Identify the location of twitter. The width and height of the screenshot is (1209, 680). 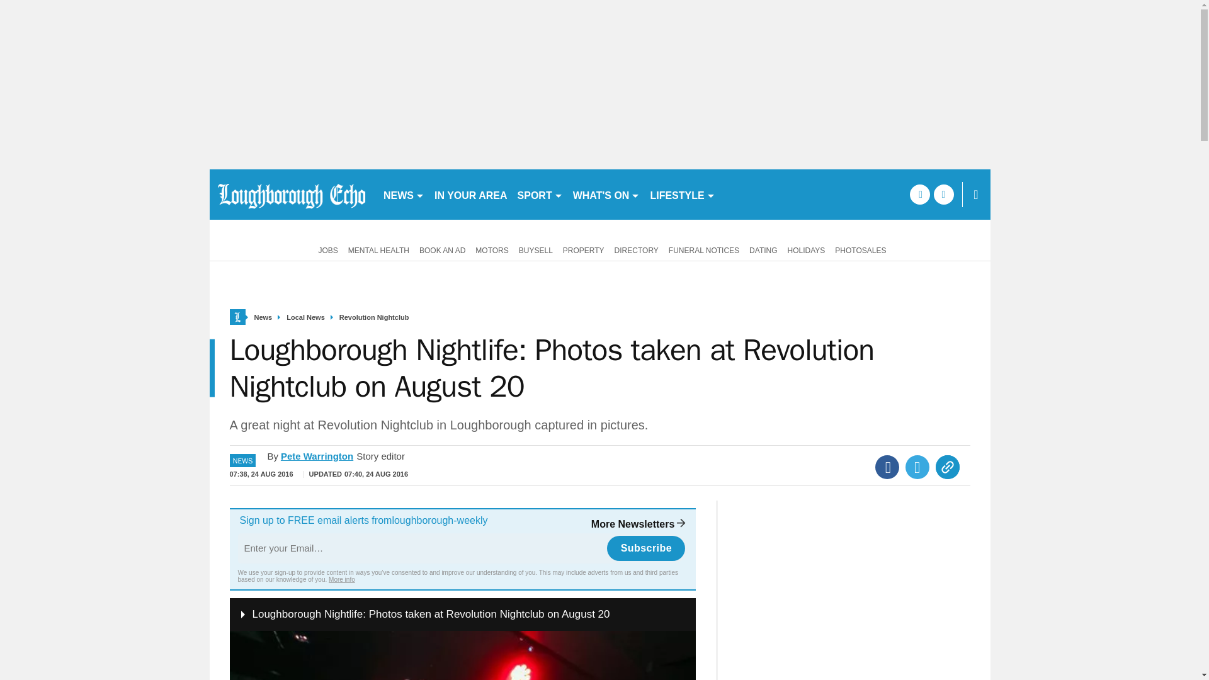
(943, 194).